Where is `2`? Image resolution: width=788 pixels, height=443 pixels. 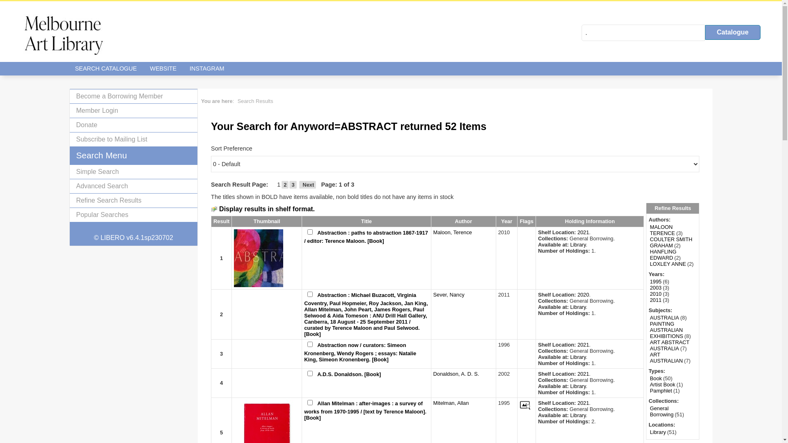 2 is located at coordinates (285, 185).